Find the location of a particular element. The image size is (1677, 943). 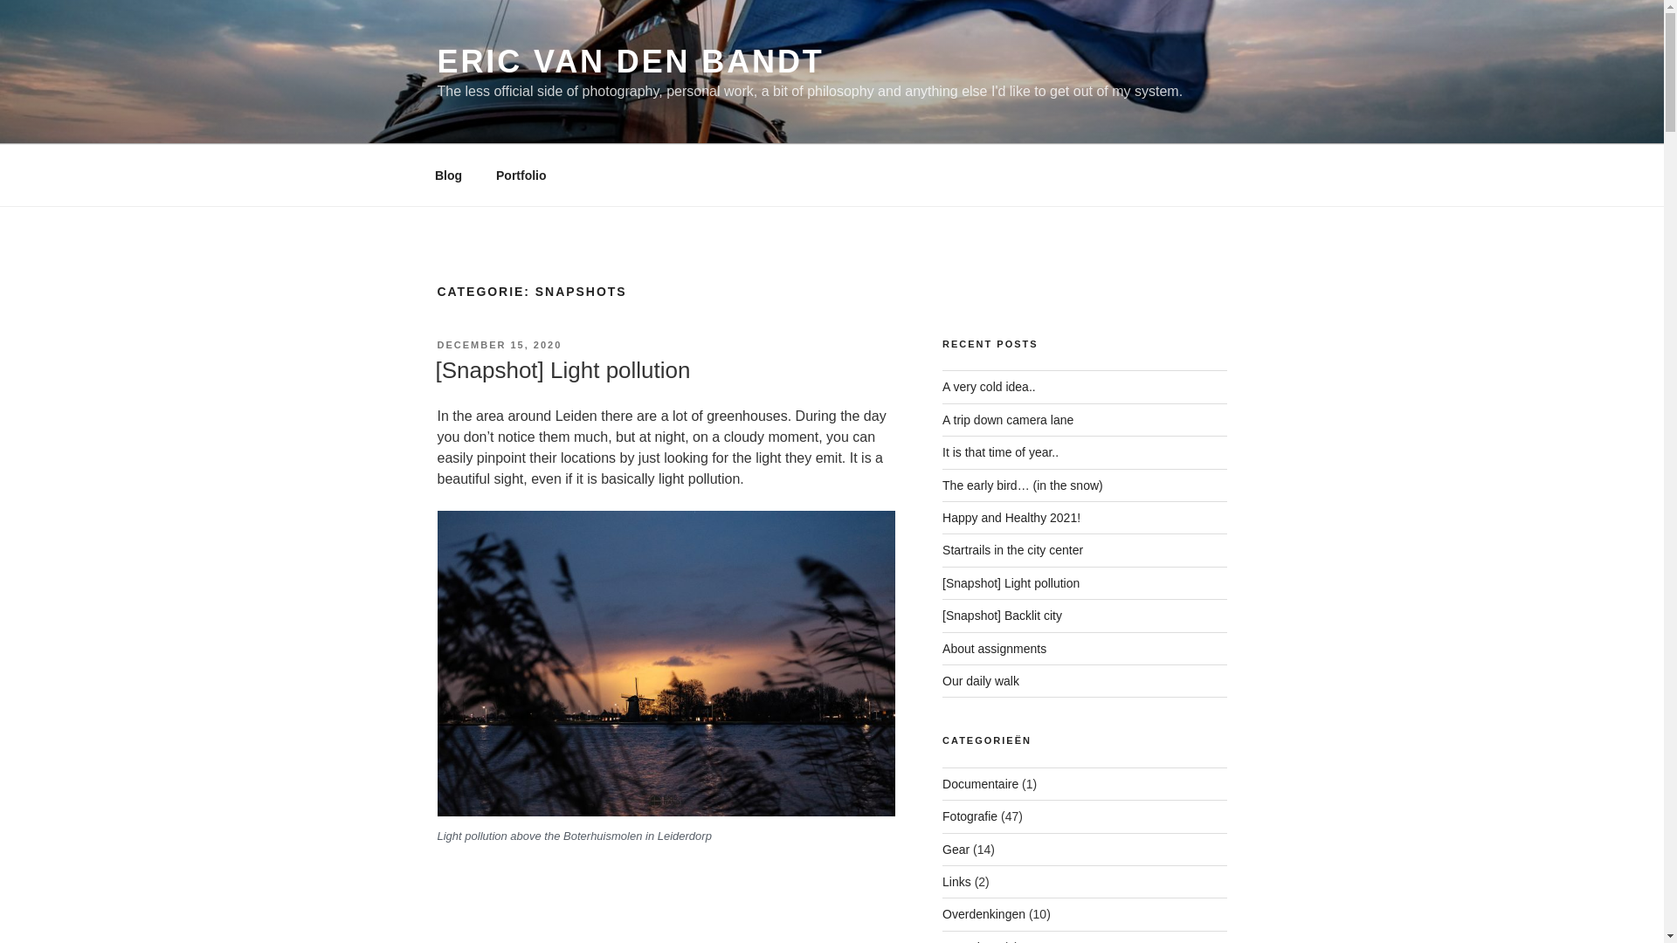

A very cold idea.. is located at coordinates (989, 387).